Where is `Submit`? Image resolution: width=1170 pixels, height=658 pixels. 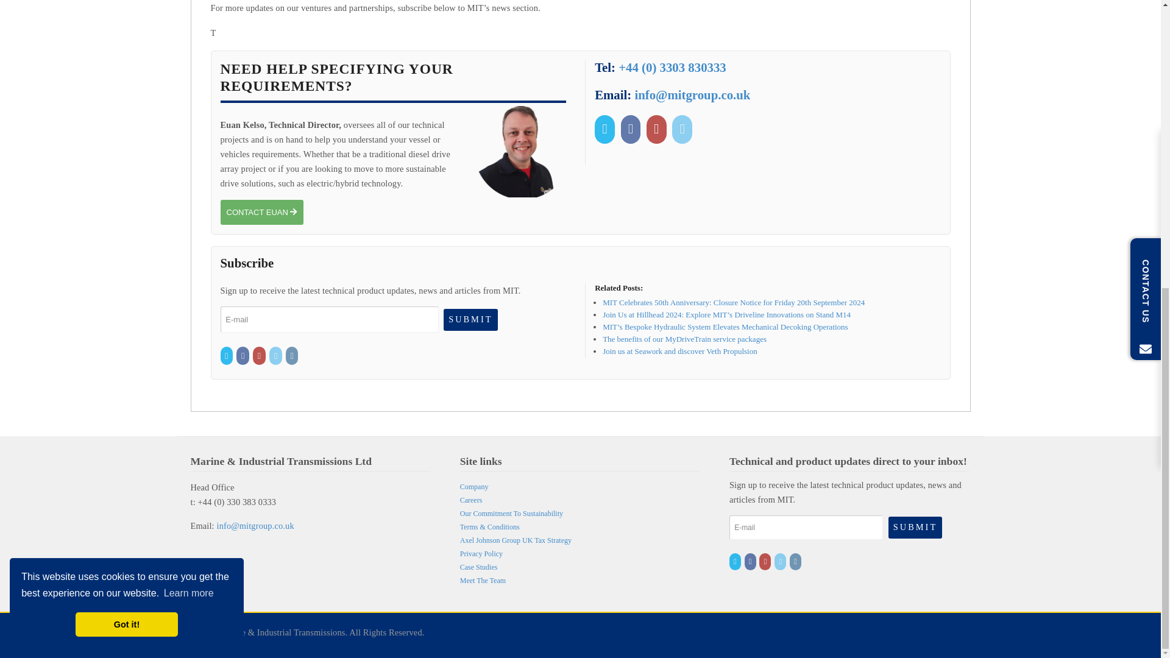 Submit is located at coordinates (470, 319).